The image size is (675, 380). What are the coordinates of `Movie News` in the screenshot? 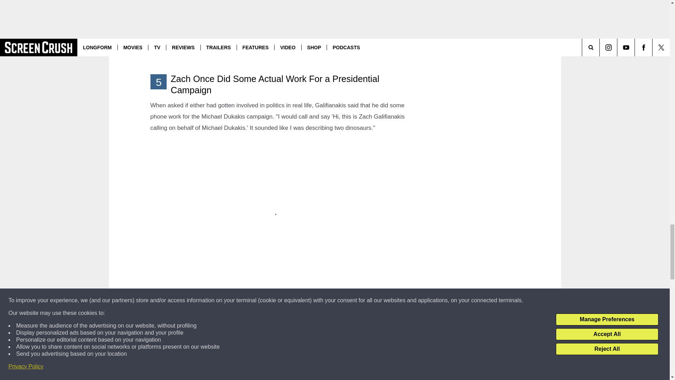 It's located at (252, 343).